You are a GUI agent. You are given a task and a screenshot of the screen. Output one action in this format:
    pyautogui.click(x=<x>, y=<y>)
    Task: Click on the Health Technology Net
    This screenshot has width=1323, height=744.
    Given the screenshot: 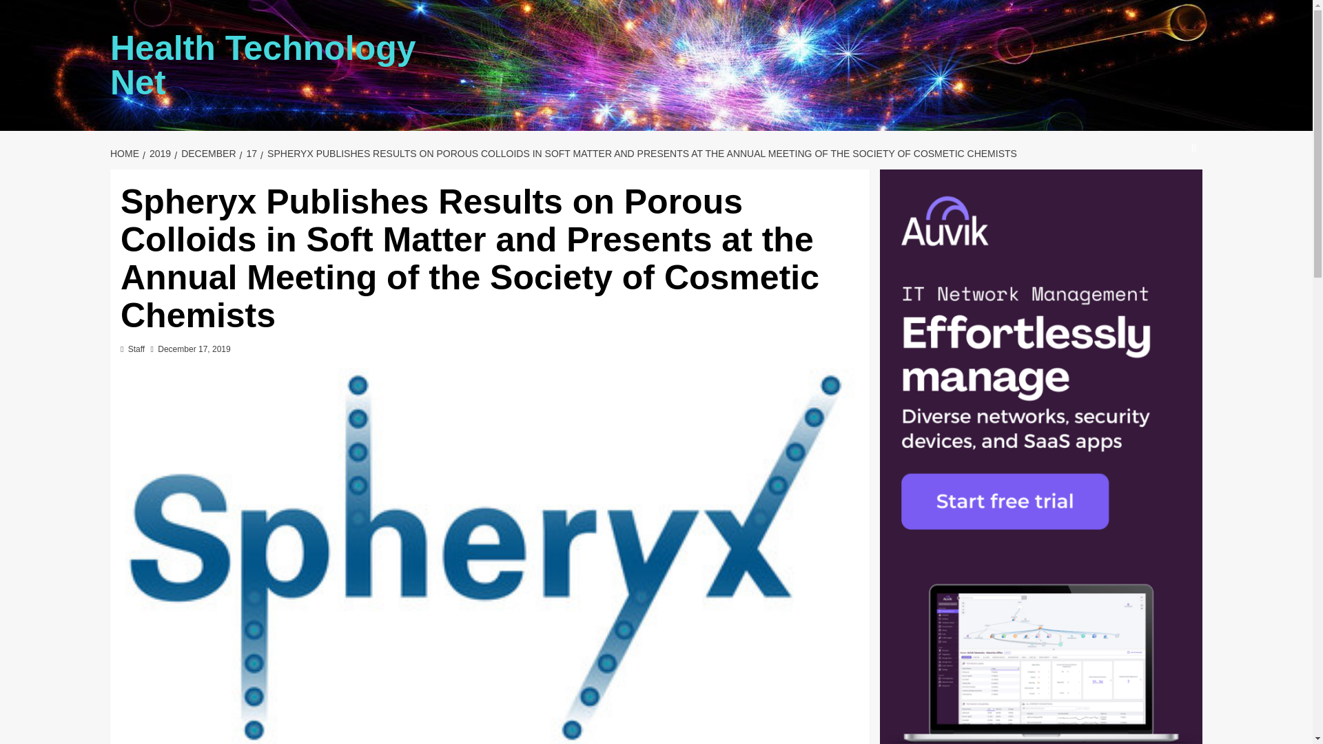 What is the action you would take?
    pyautogui.click(x=263, y=65)
    